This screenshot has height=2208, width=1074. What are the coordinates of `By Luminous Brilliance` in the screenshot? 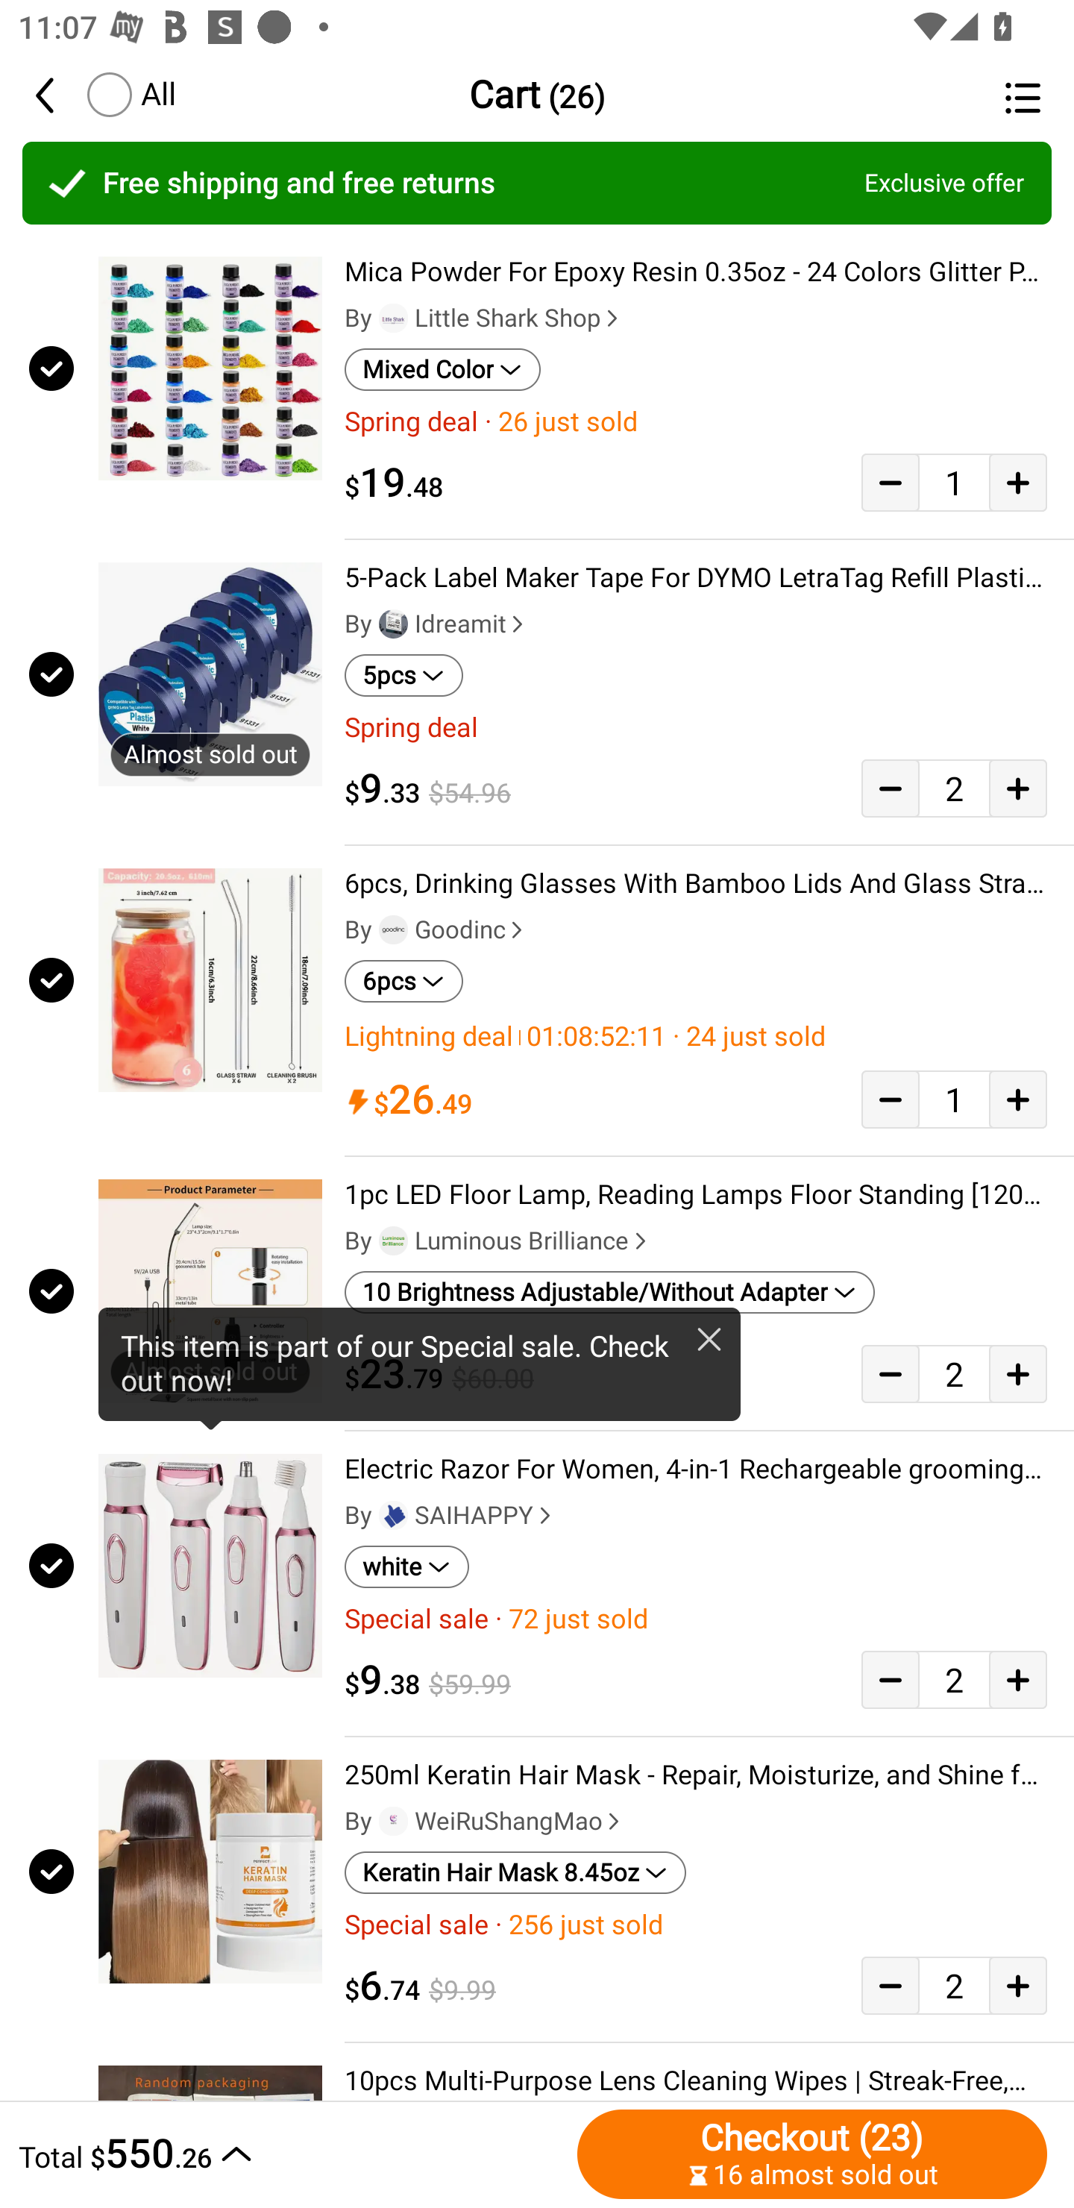 It's located at (498, 1241).